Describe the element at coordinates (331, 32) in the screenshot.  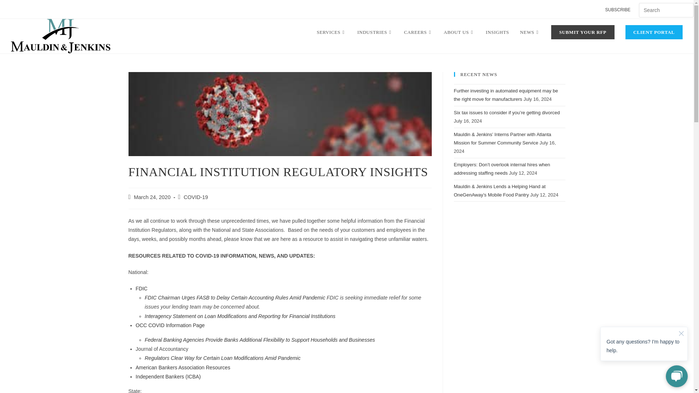
I see `SERVICES` at that location.